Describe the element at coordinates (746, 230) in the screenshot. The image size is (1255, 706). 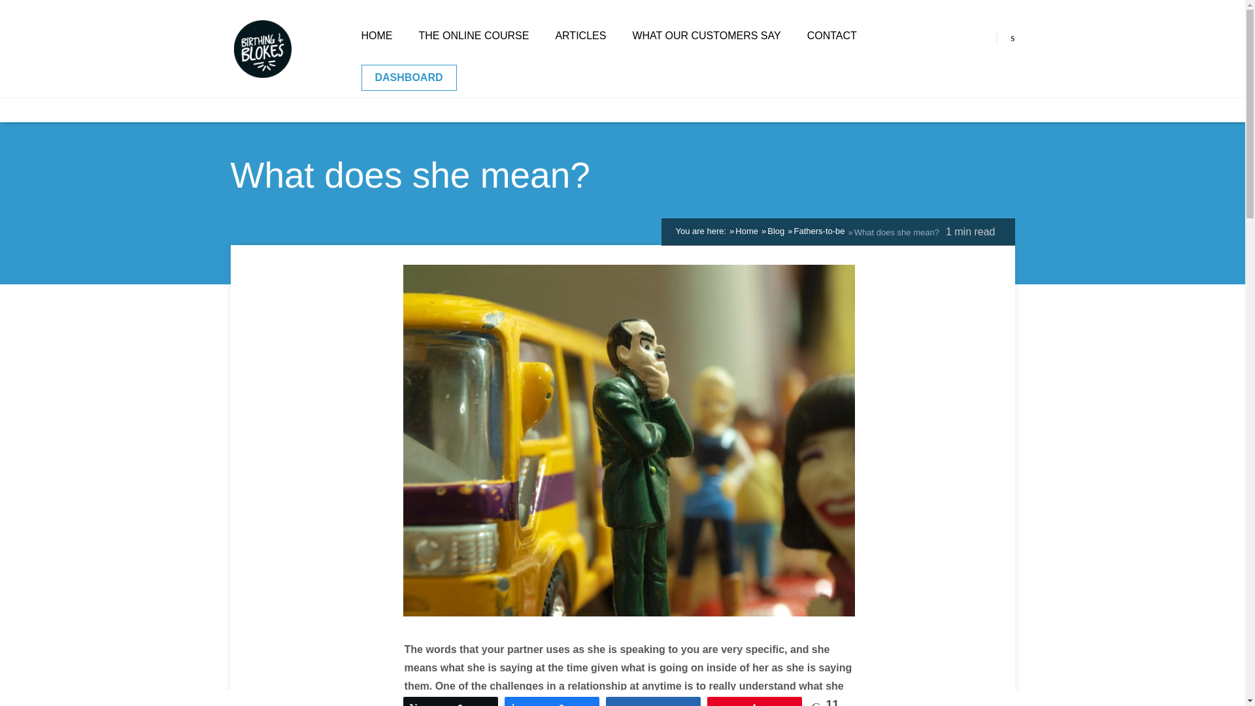
I see `Home` at that location.